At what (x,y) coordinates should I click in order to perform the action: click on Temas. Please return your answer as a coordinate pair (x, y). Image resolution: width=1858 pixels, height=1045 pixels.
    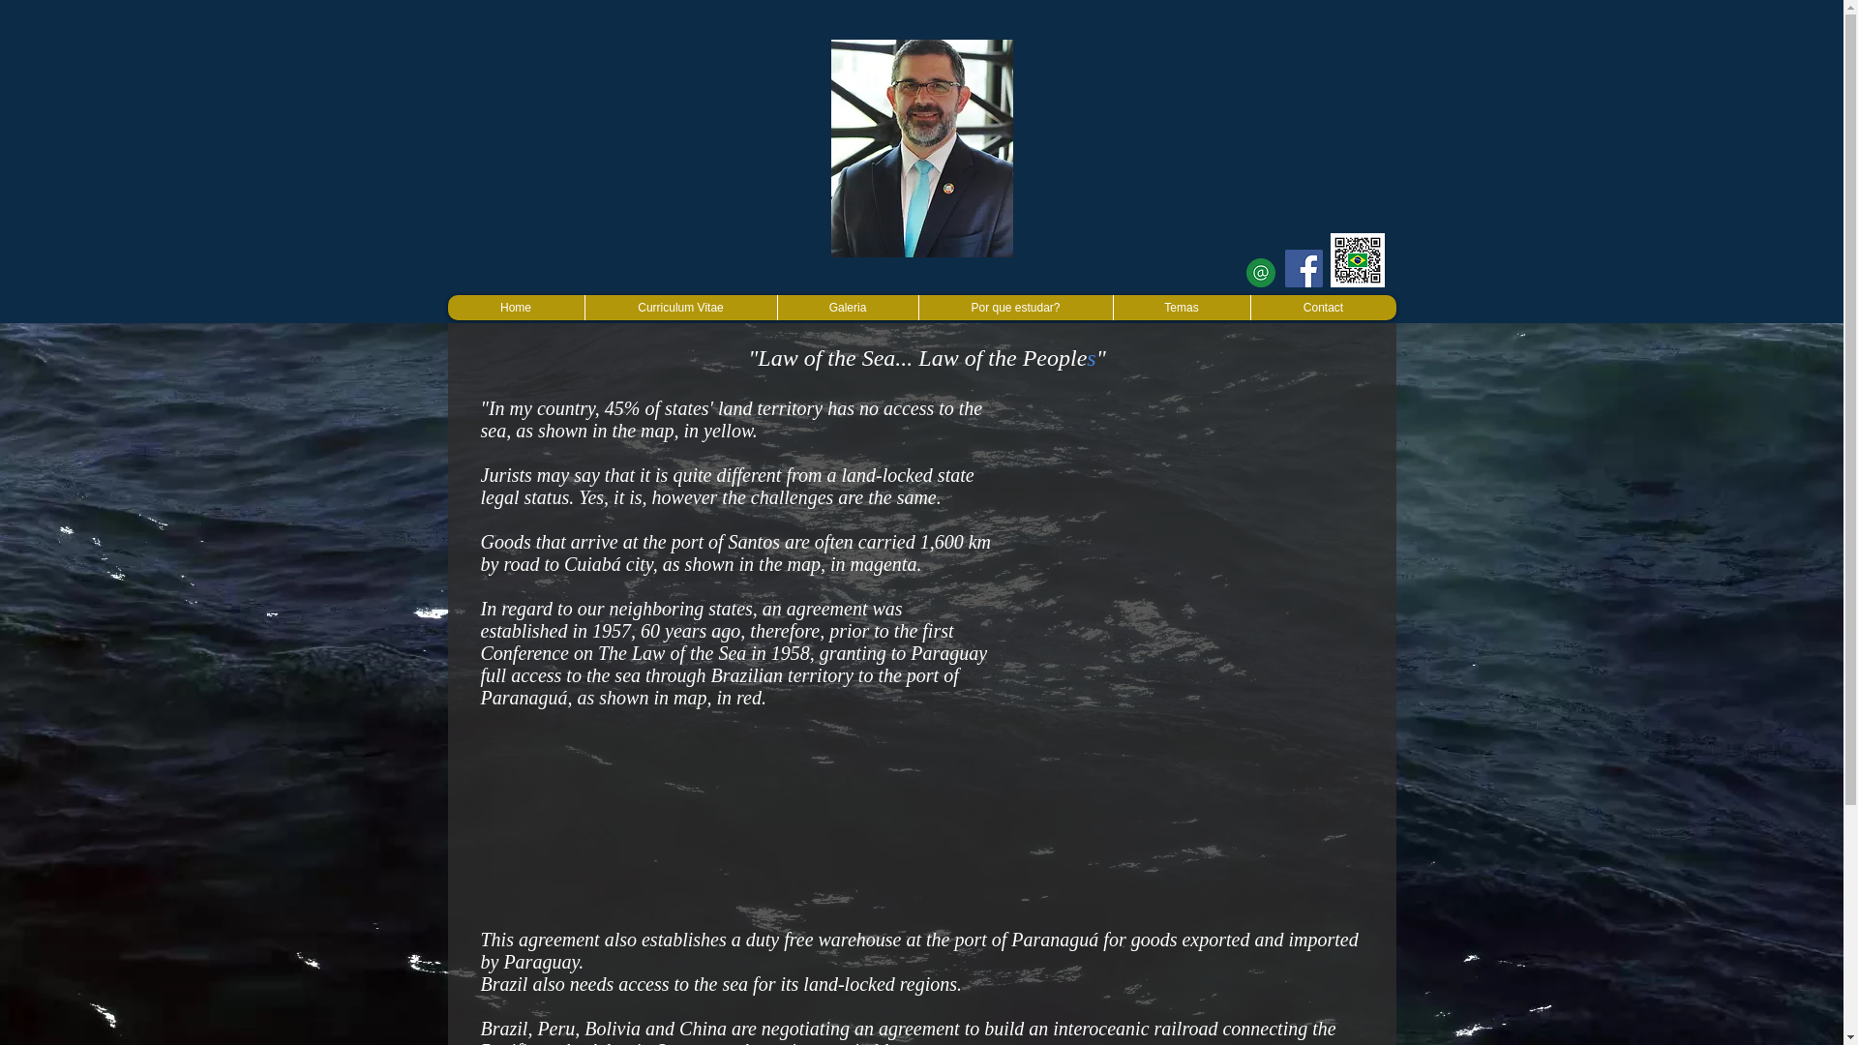
    Looking at the image, I should click on (1182, 307).